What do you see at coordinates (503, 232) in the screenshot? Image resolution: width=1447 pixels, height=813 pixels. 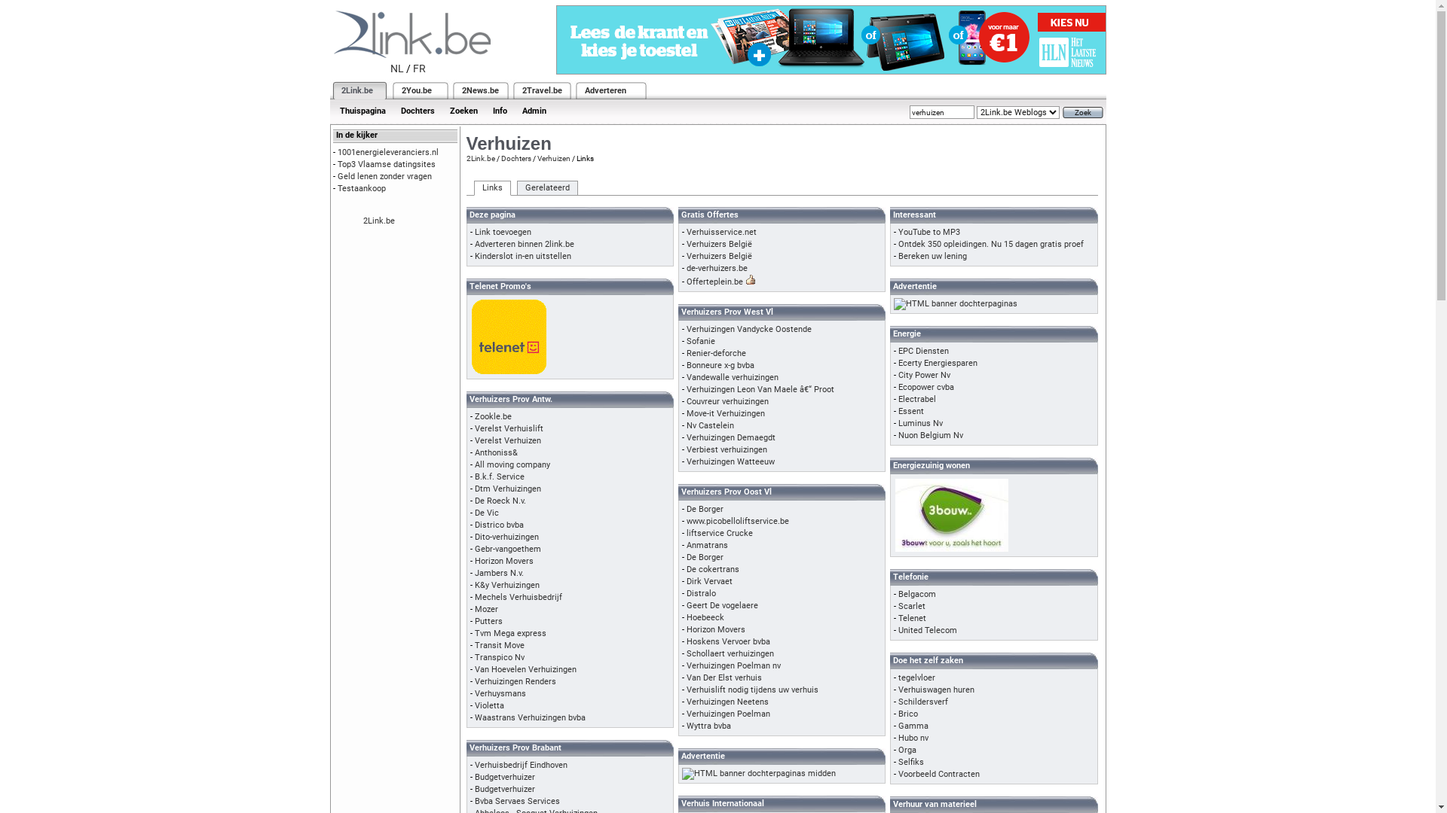 I see `Link toevoegen` at bounding box center [503, 232].